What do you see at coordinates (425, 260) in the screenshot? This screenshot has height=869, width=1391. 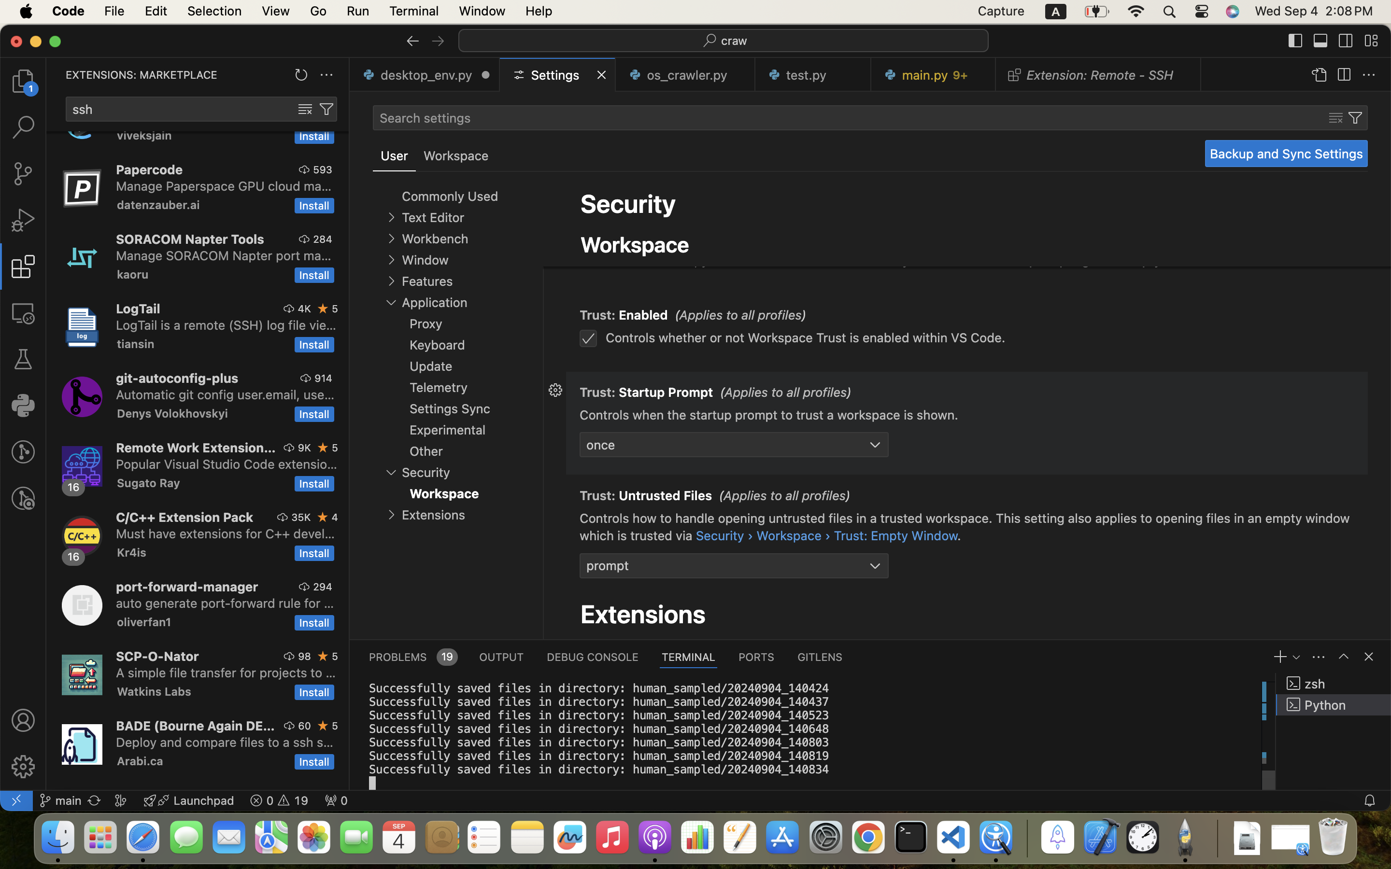 I see `Window` at bounding box center [425, 260].